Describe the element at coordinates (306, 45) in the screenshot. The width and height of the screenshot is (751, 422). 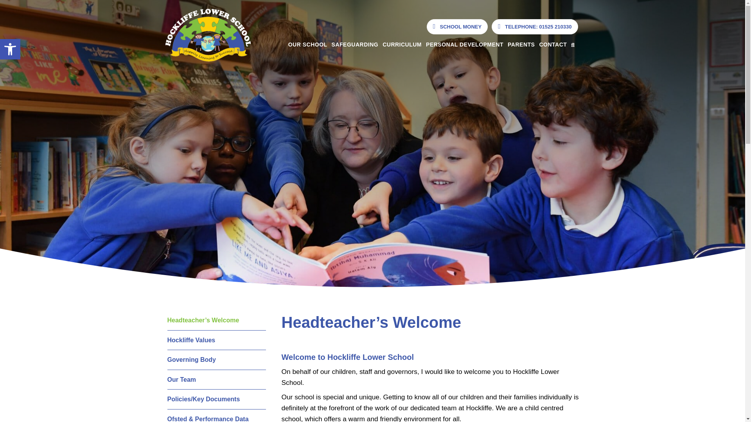
I see `logo` at that location.